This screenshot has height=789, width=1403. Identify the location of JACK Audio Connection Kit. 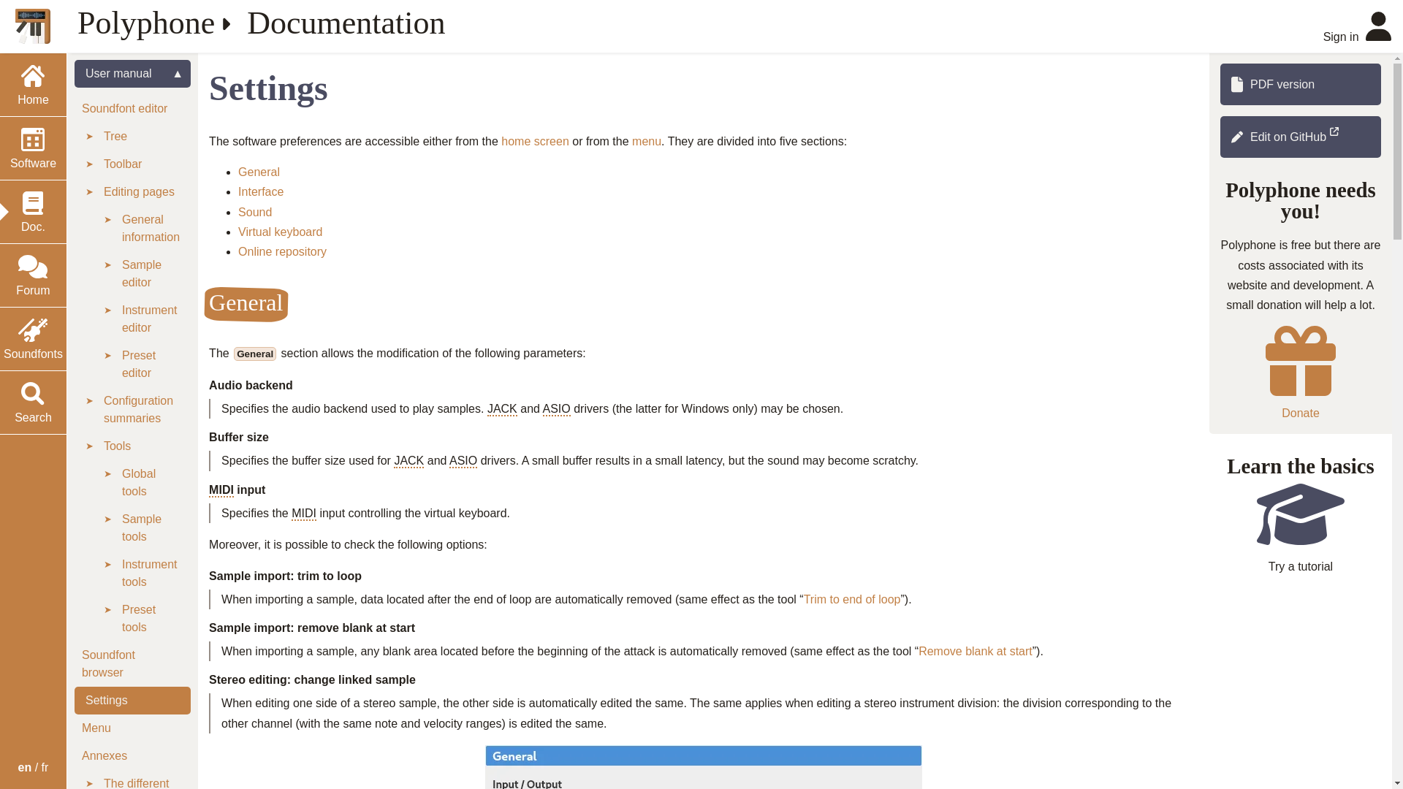
(408, 462).